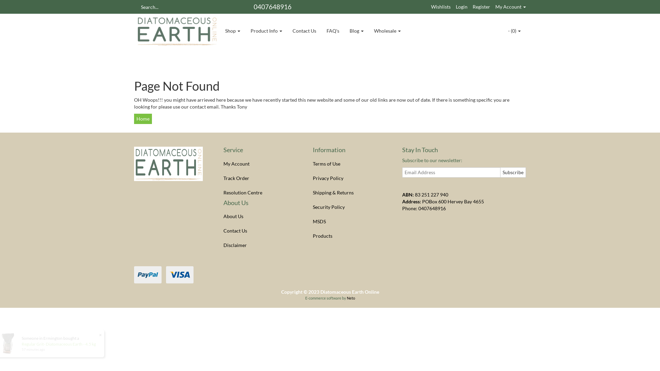 The width and height of the screenshot is (660, 371). What do you see at coordinates (441, 7) in the screenshot?
I see `Wishlists` at bounding box center [441, 7].